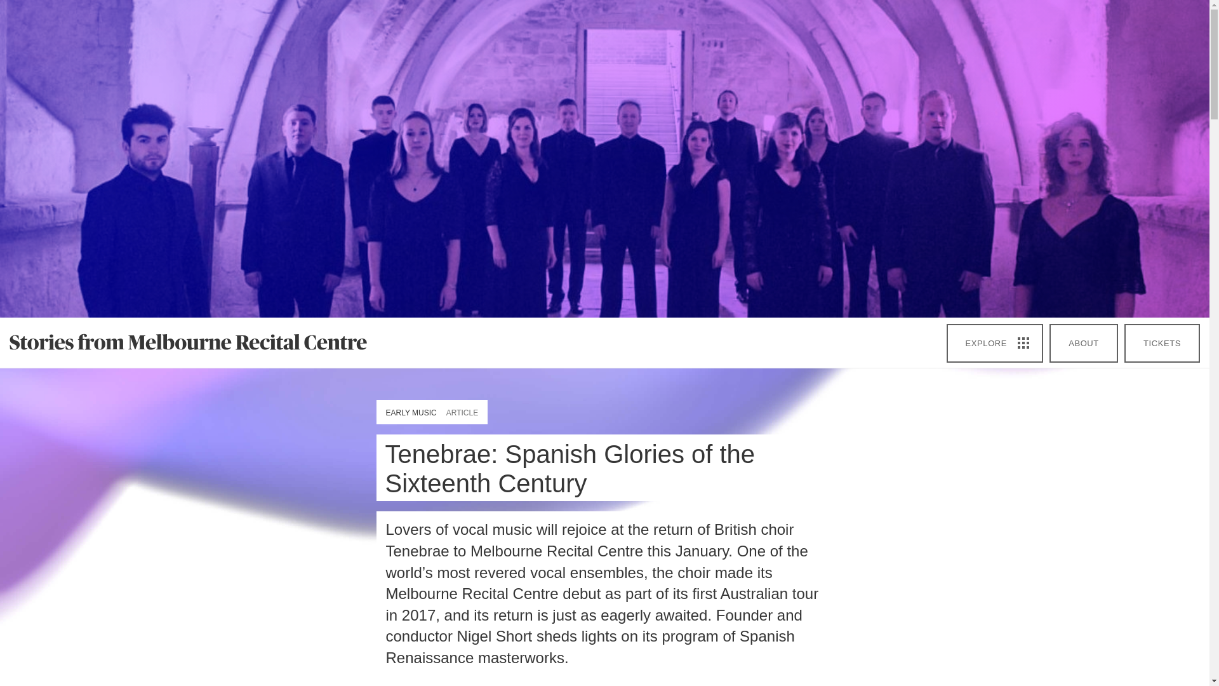 The height and width of the screenshot is (686, 1219). Describe the element at coordinates (995, 343) in the screenshot. I see `EXPLORE` at that location.